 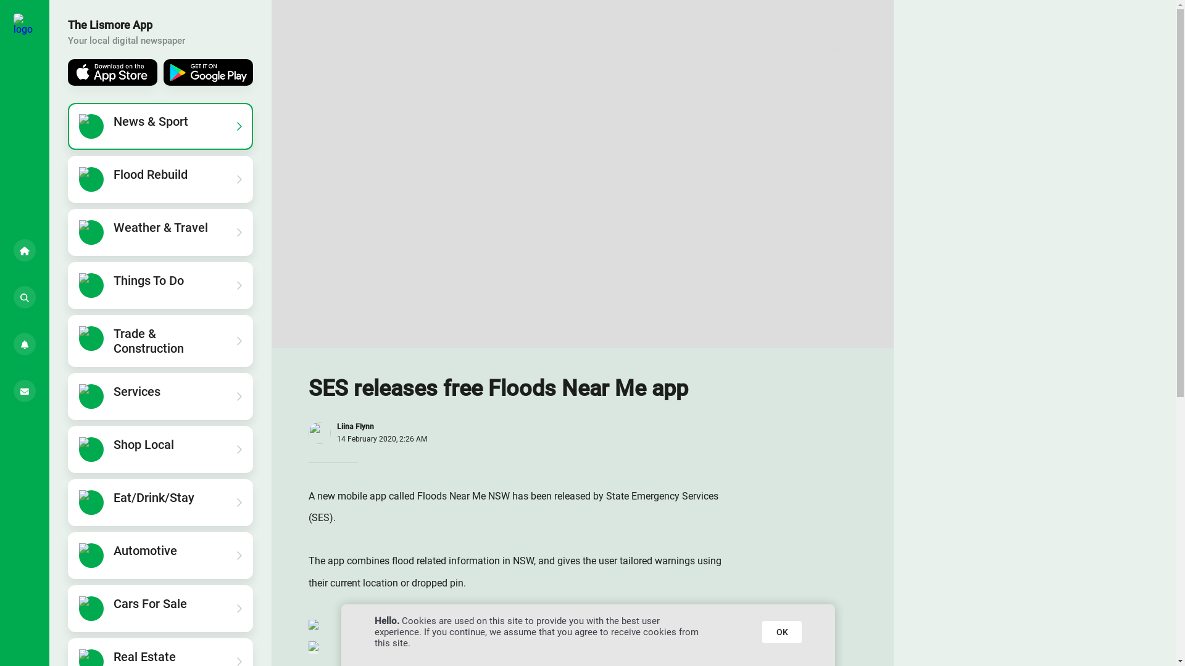 I want to click on Services, so click(x=160, y=397).